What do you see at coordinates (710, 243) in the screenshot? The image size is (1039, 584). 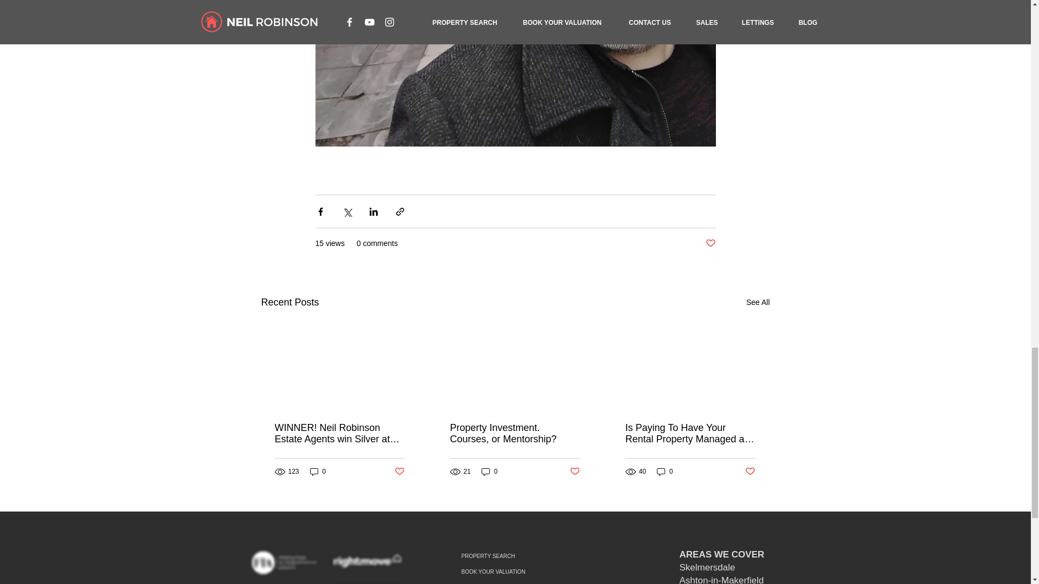 I see `Post not marked as liked` at bounding box center [710, 243].